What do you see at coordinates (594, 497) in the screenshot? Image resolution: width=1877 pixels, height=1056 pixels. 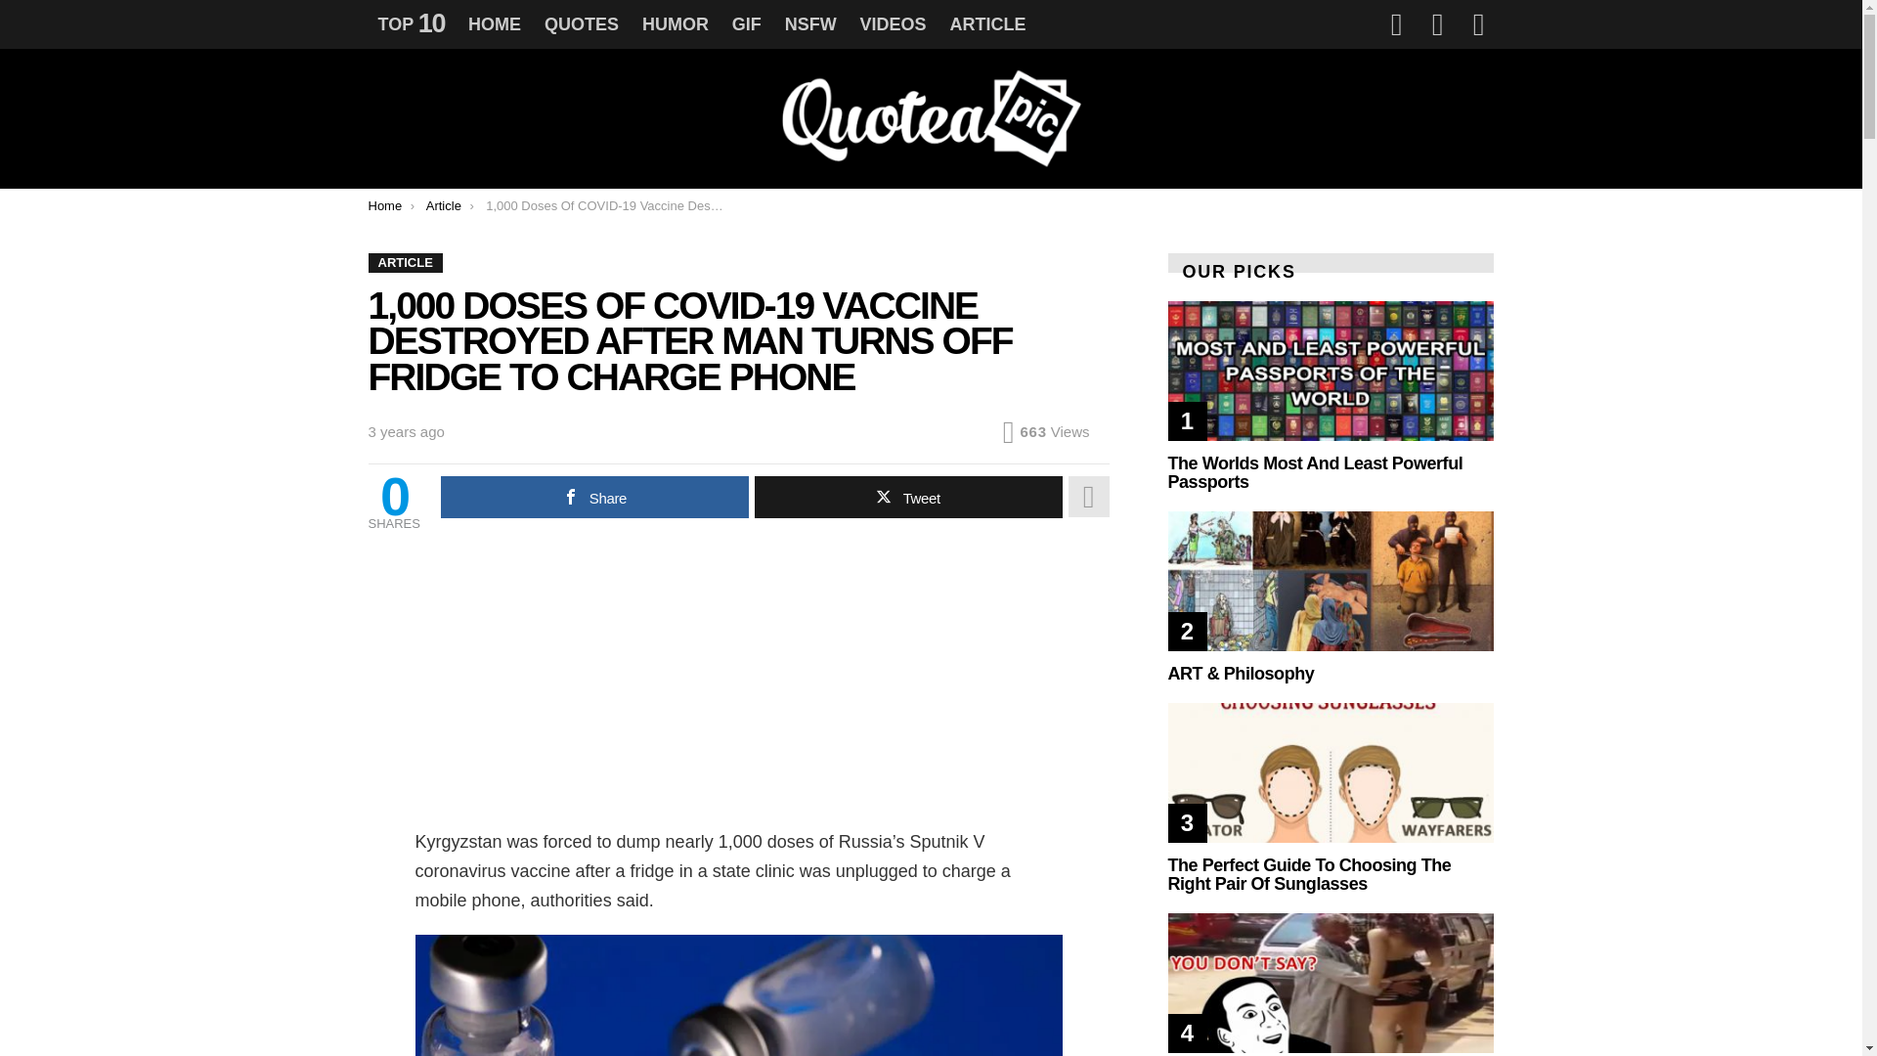 I see `Share` at bounding box center [594, 497].